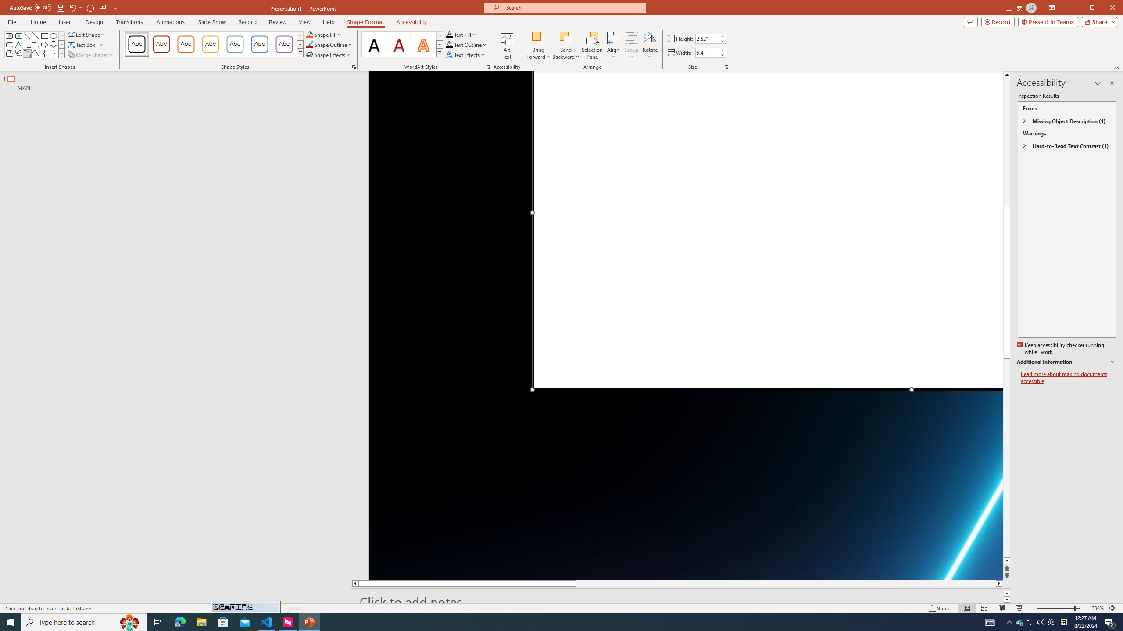  What do you see at coordinates (566, 46) in the screenshot?
I see `Send Backward` at bounding box center [566, 46].